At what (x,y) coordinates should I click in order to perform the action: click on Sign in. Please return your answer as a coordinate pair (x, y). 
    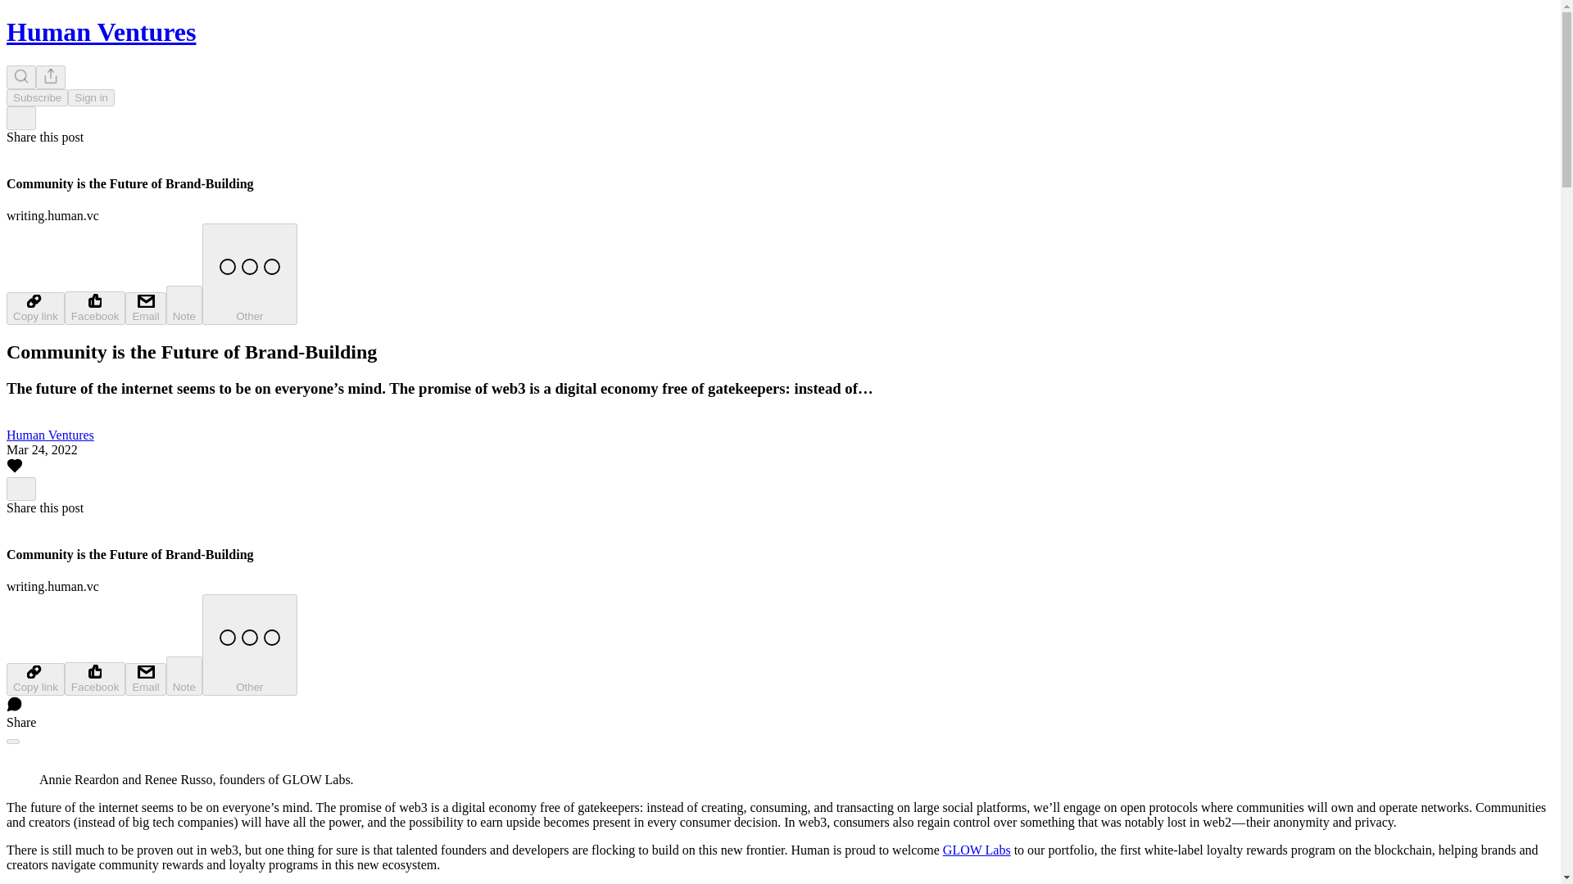
    Looking at the image, I should click on (91, 97).